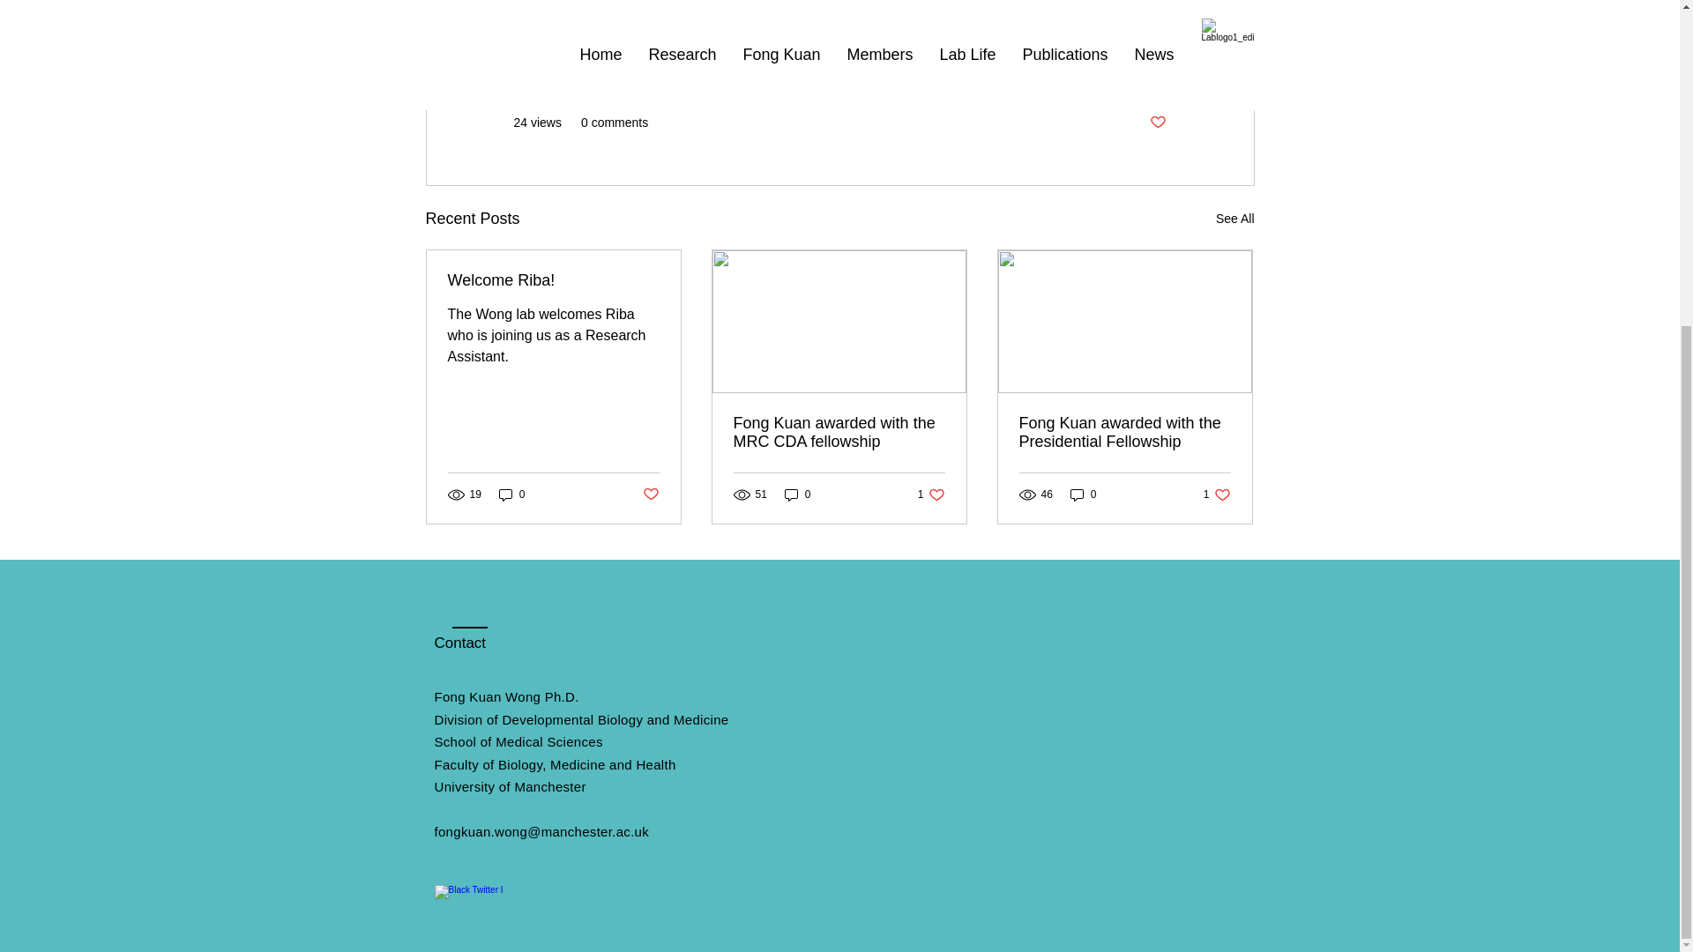 The height and width of the screenshot is (952, 1693). What do you see at coordinates (839, 432) in the screenshot?
I see `Fong Kuan awarded with the MRC CDA fellowship` at bounding box center [839, 432].